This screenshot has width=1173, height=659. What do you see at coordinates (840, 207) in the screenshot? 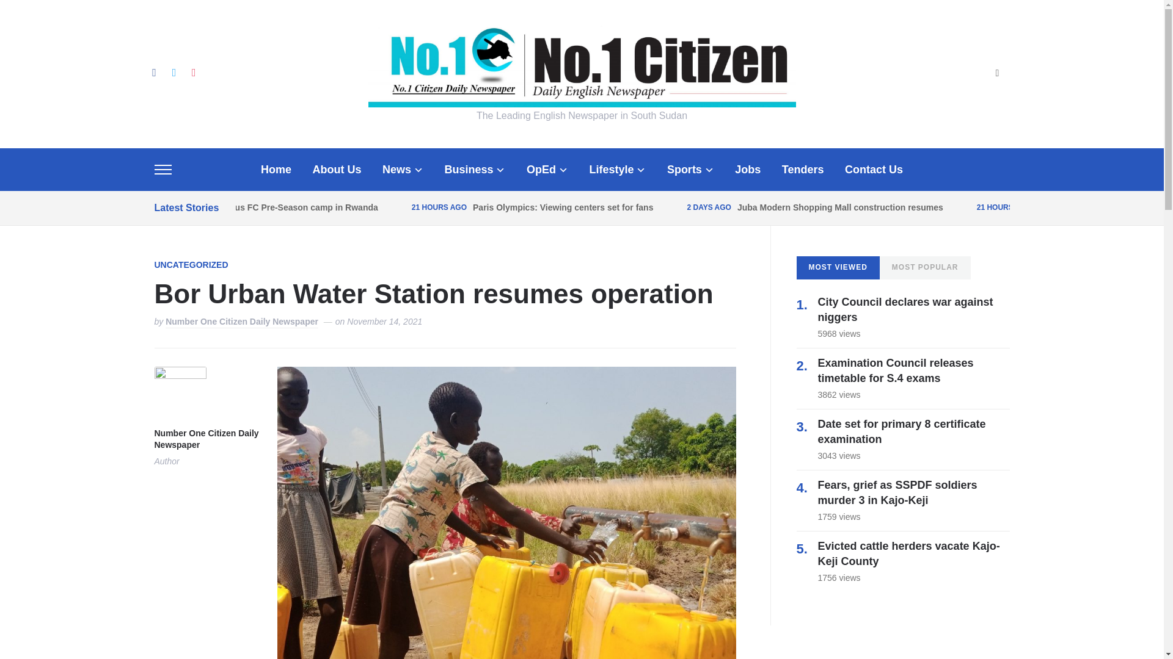
I see `Juba Modern Shopping Mall construction resumes` at bounding box center [840, 207].